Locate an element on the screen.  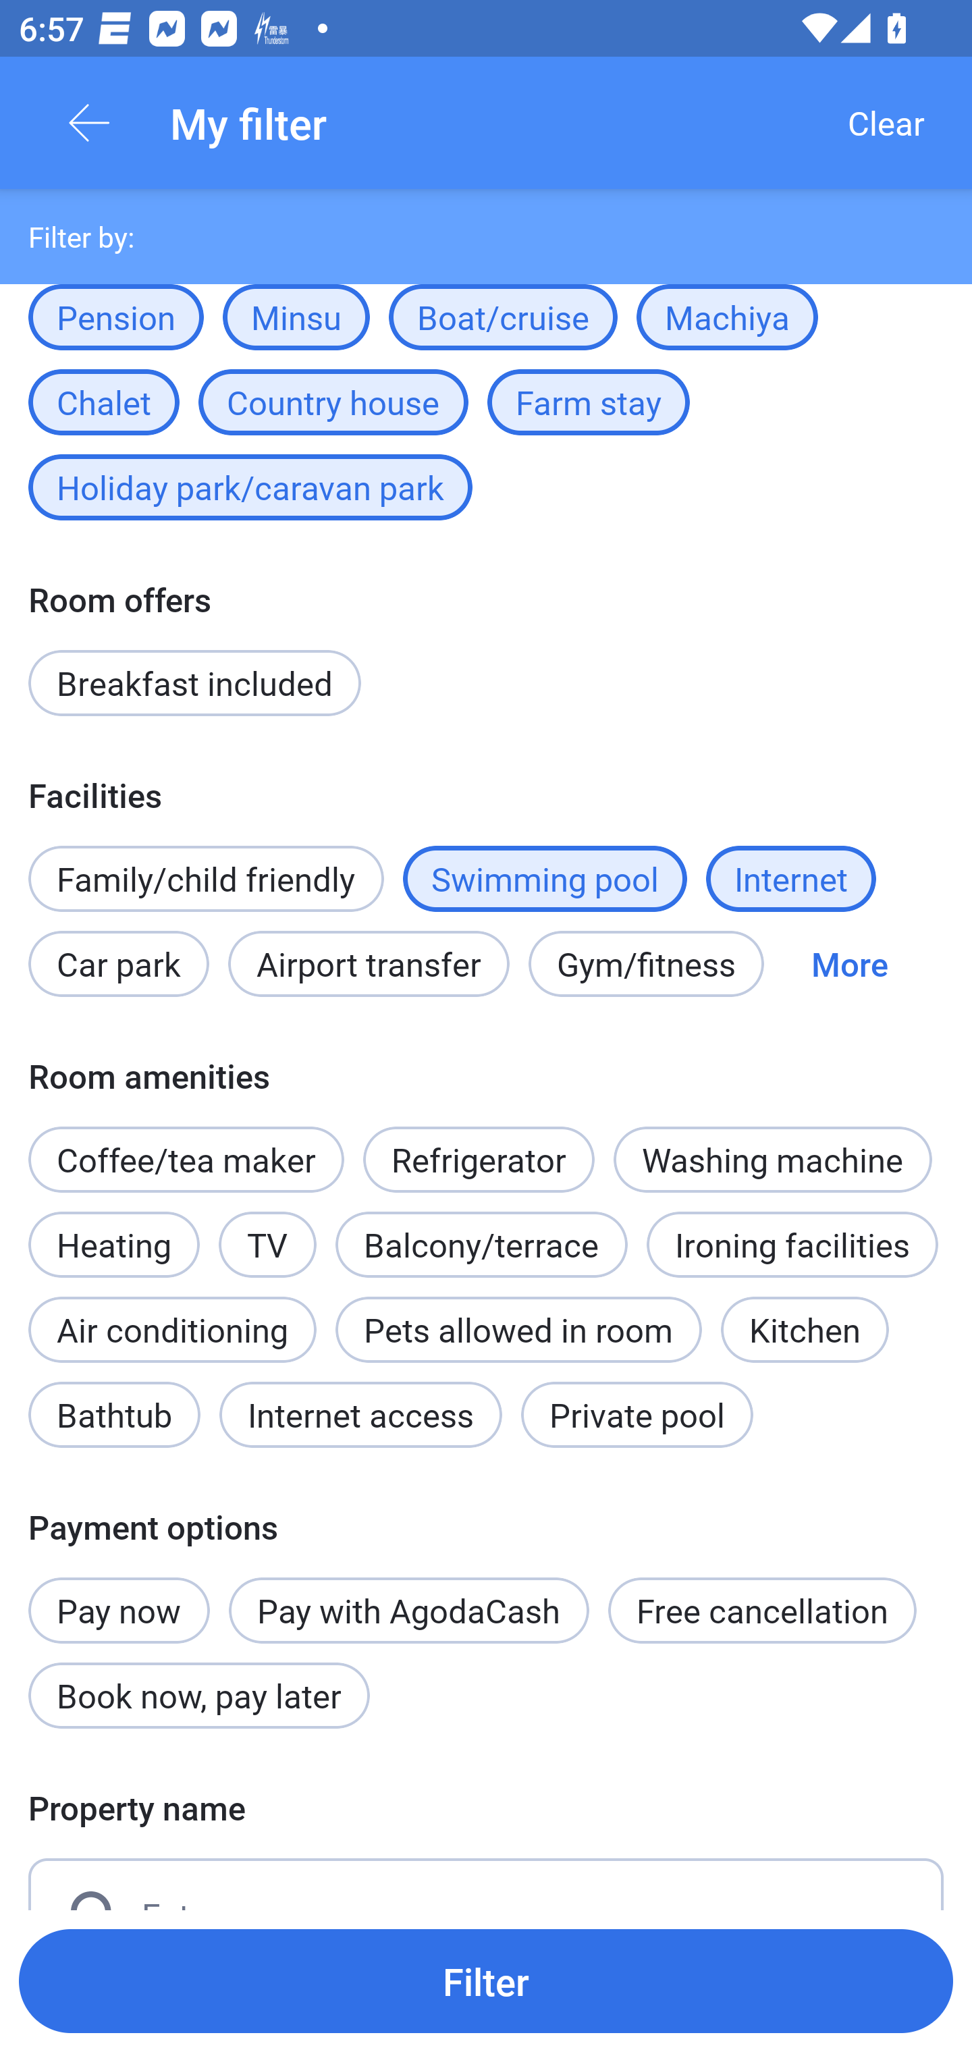
TV is located at coordinates (267, 1245).